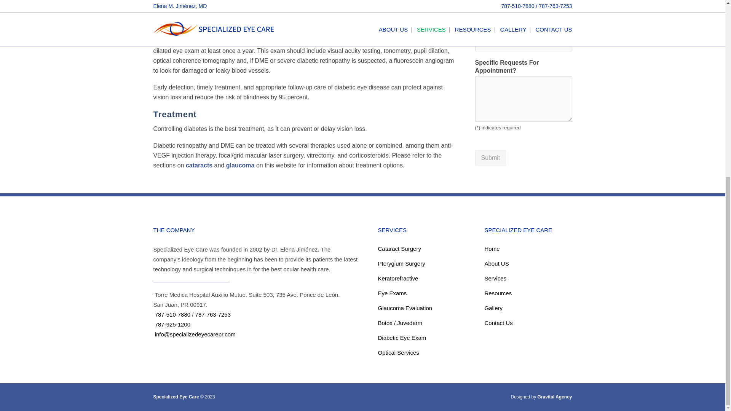 This screenshot has width=731, height=411. Describe the element at coordinates (351, 1) in the screenshot. I see `cataracts` at that location.